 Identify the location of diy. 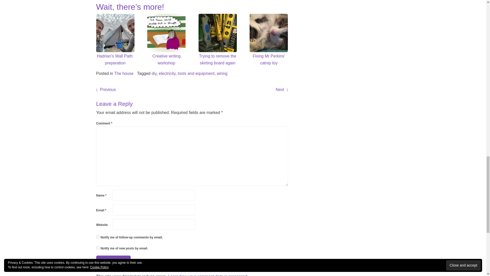
(154, 73).